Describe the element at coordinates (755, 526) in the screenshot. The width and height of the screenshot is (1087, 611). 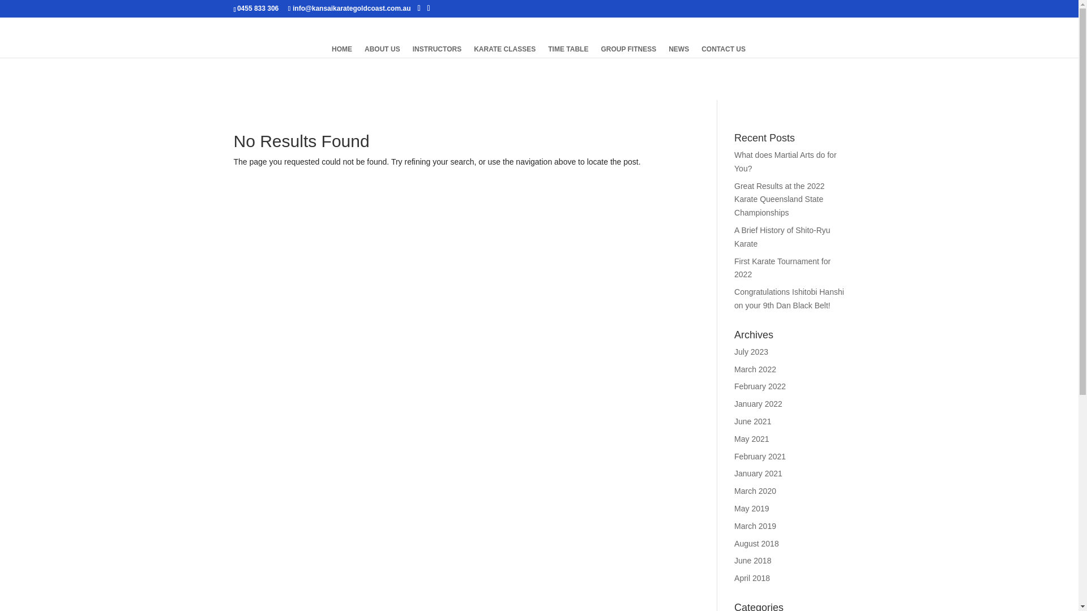
I see `March 2019` at that location.